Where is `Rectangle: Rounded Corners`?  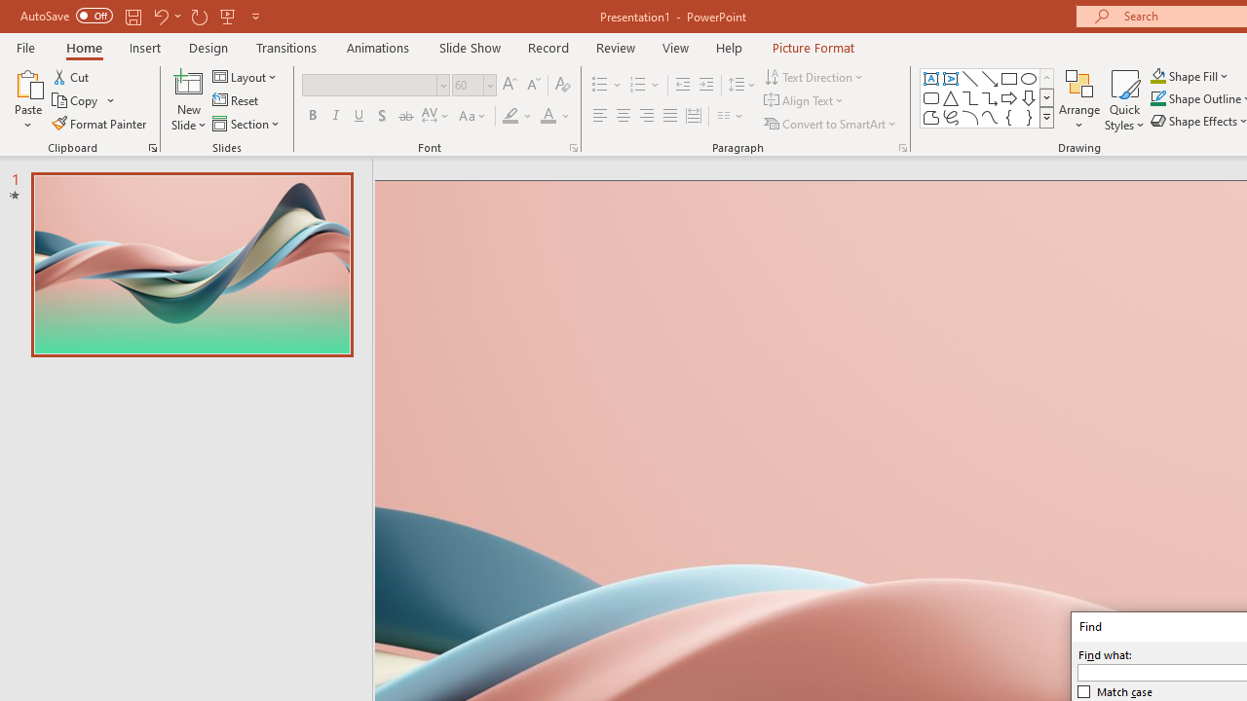
Rectangle: Rounded Corners is located at coordinates (931, 97).